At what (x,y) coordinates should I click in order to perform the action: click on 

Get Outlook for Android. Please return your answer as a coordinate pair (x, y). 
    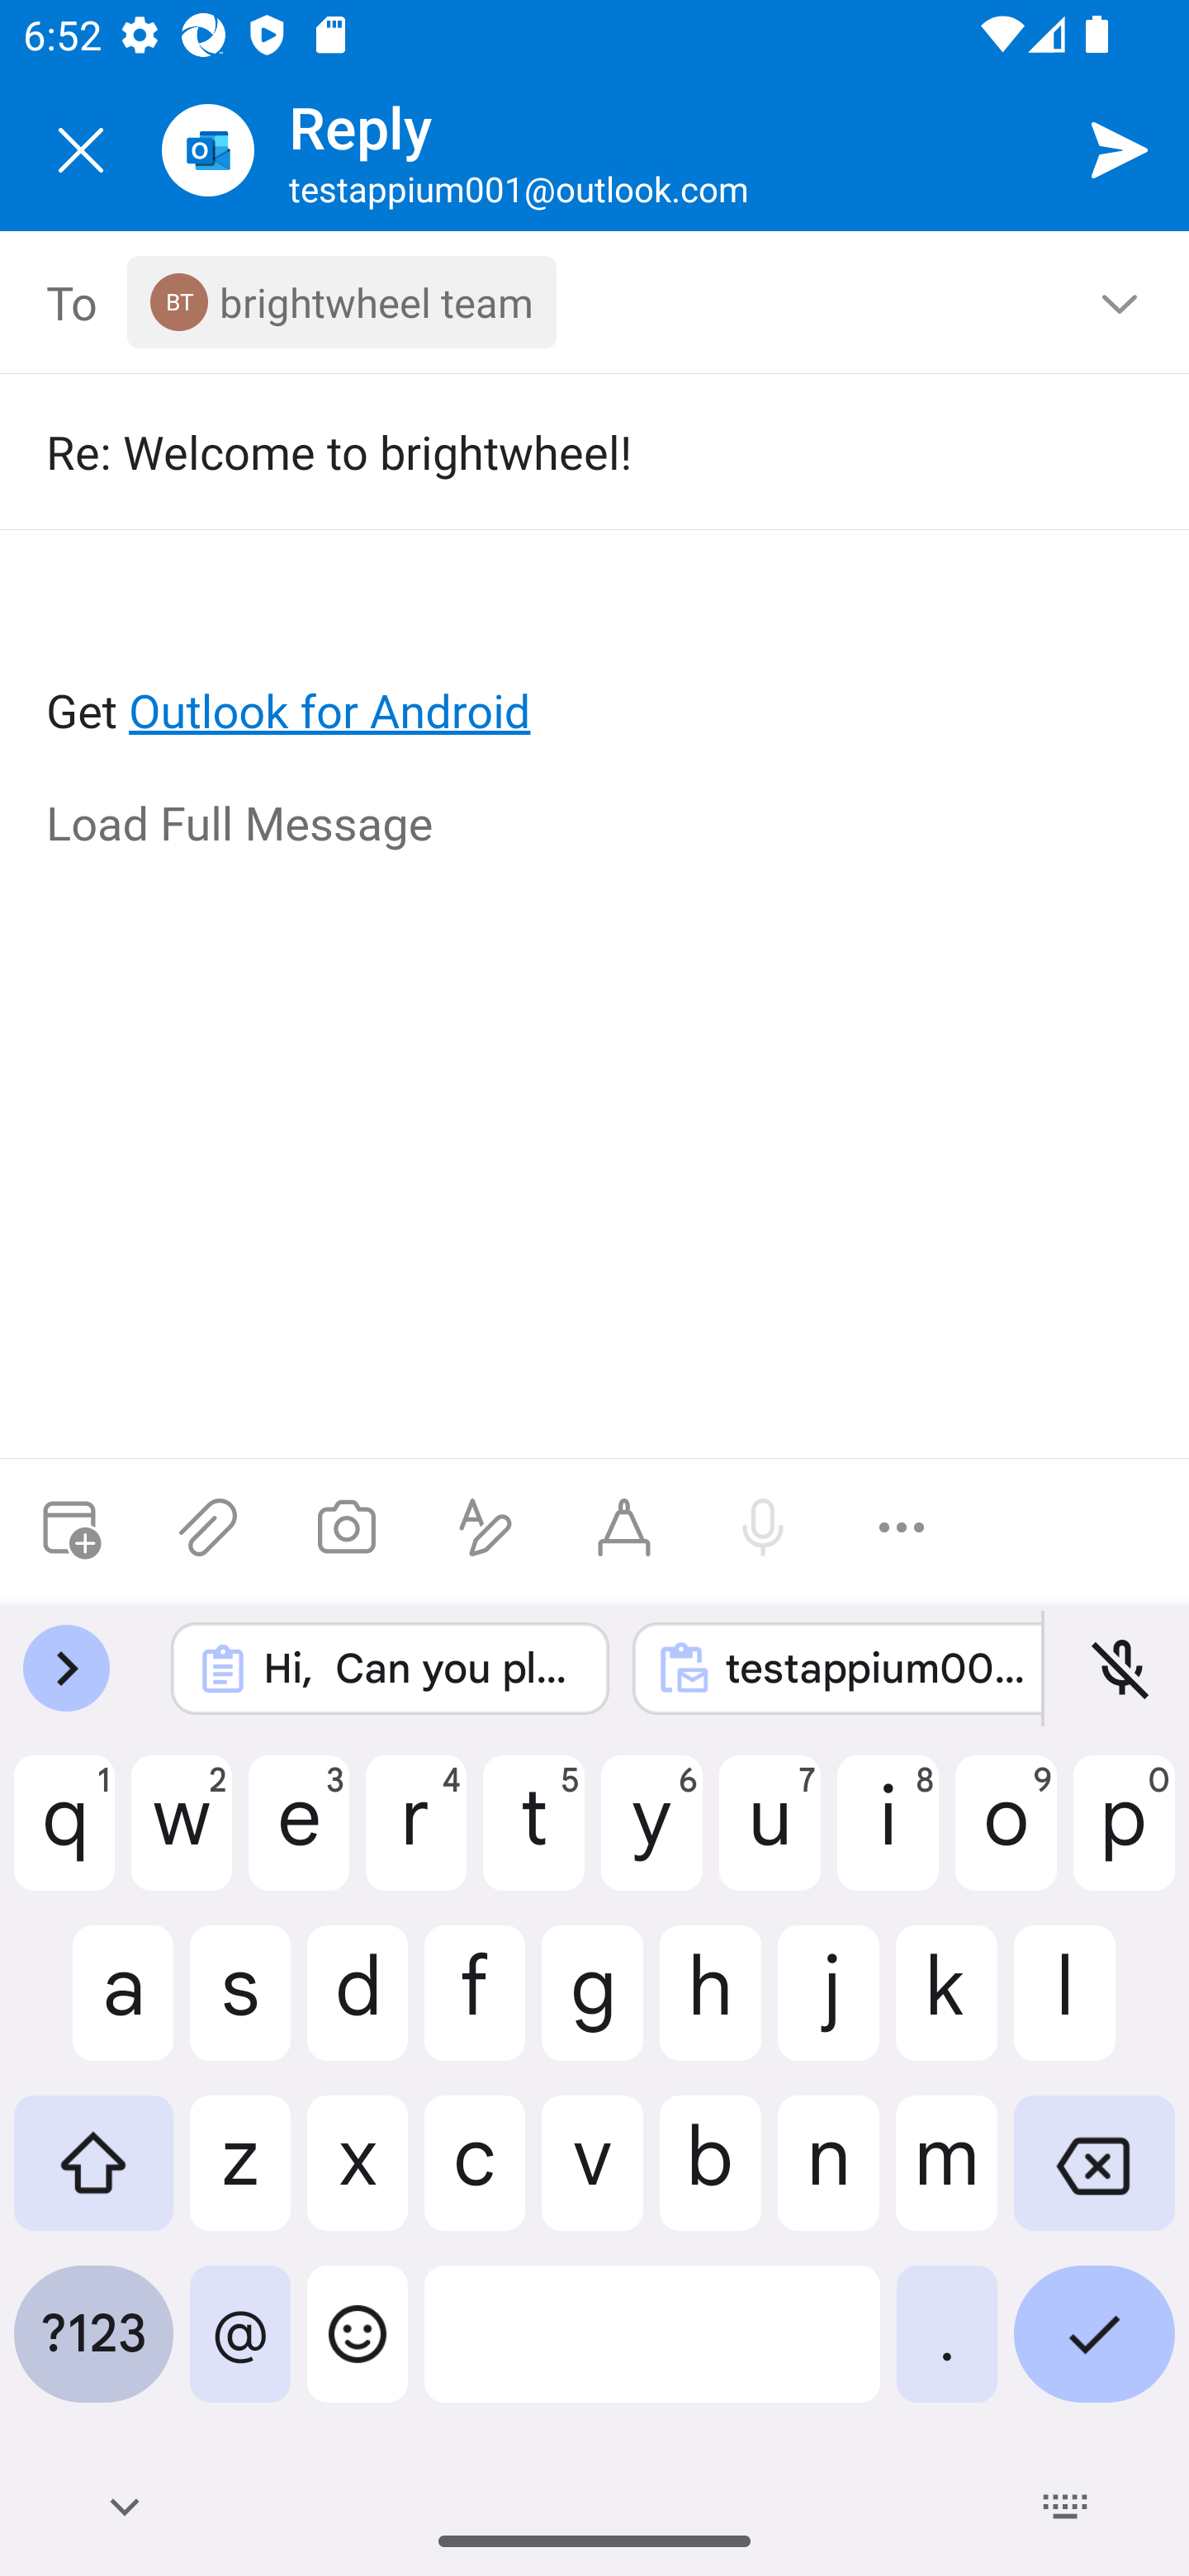
    Looking at the image, I should click on (596, 657).